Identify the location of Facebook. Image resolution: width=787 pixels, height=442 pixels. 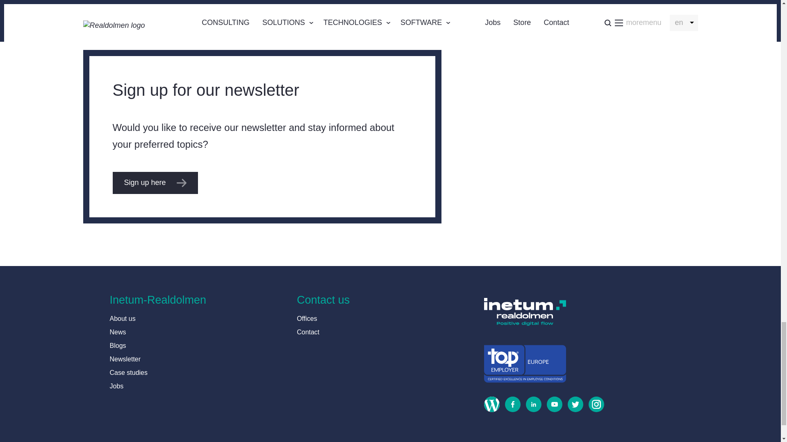
(510, 407).